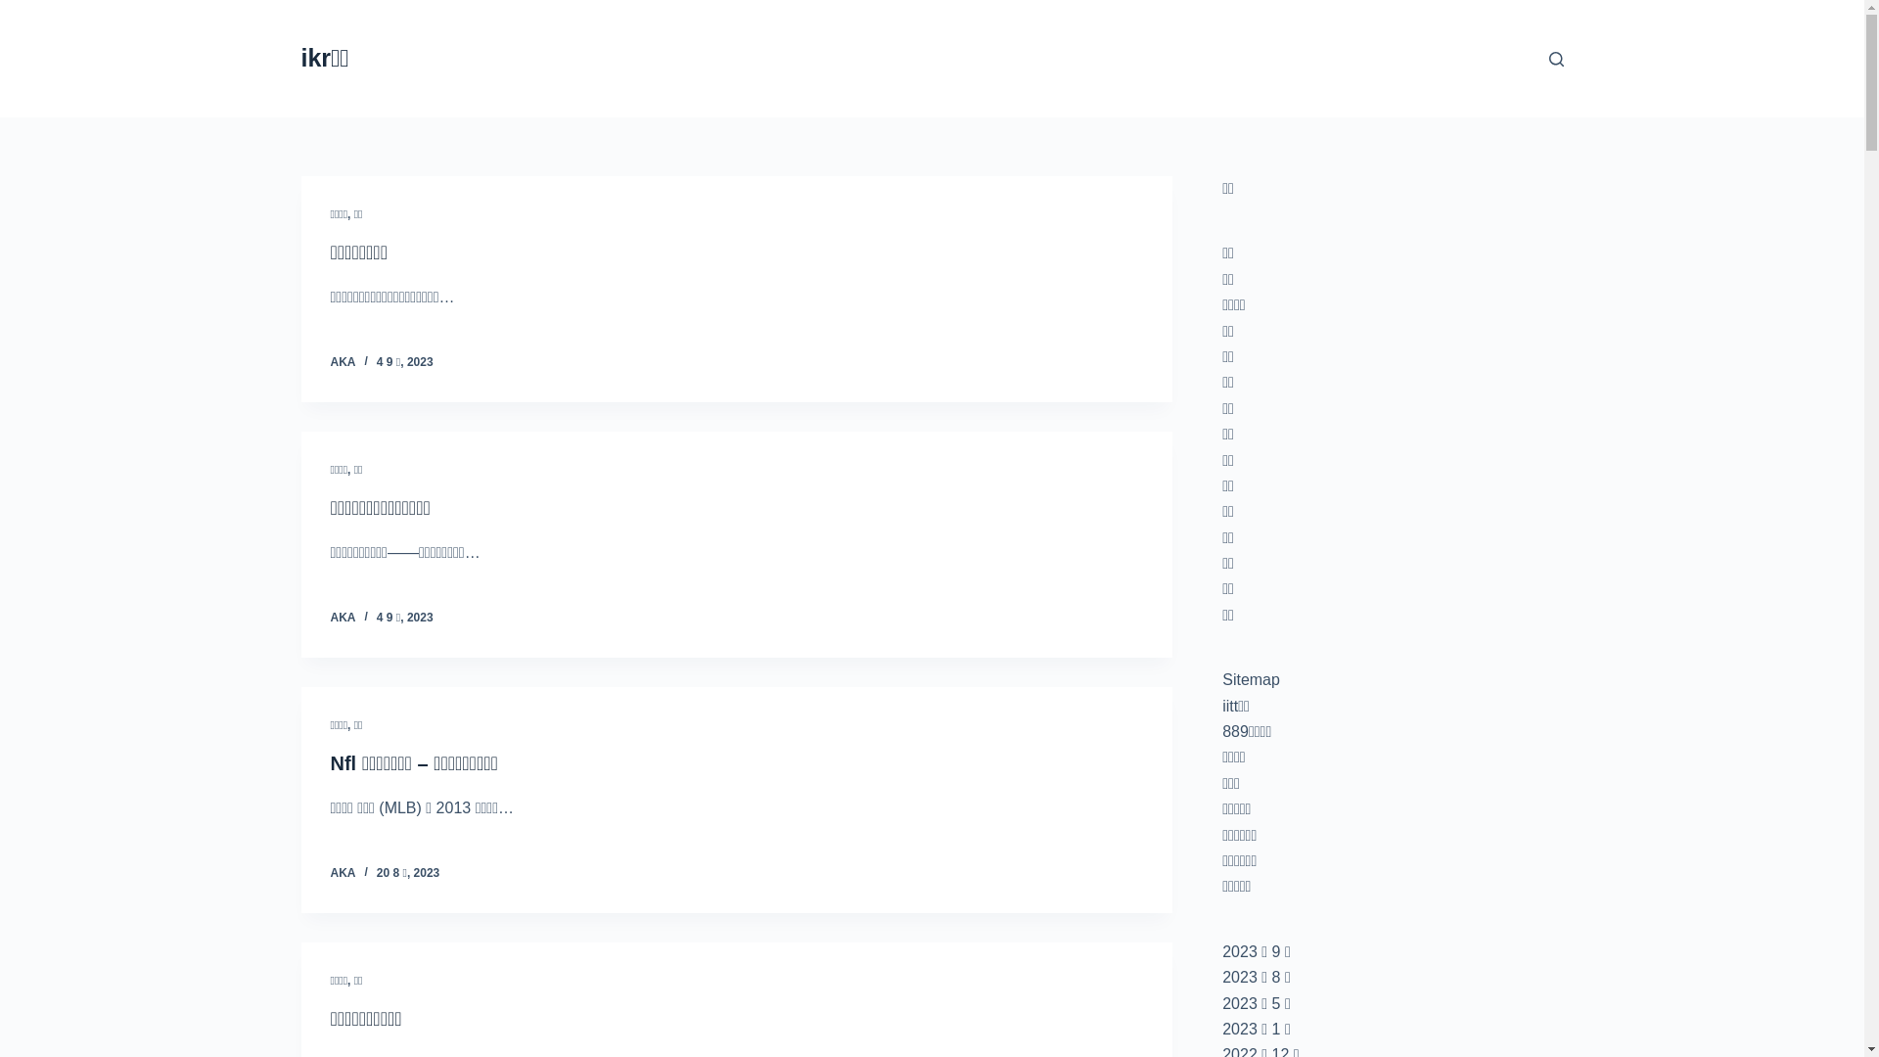  Describe the element at coordinates (344, 362) in the screenshot. I see `AKA` at that location.